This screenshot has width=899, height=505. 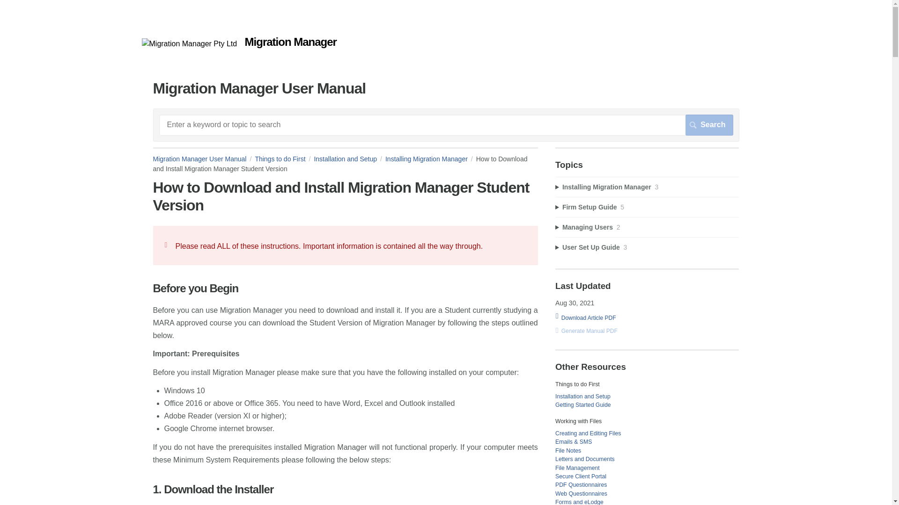 I want to click on Things to do First, so click(x=284, y=159).